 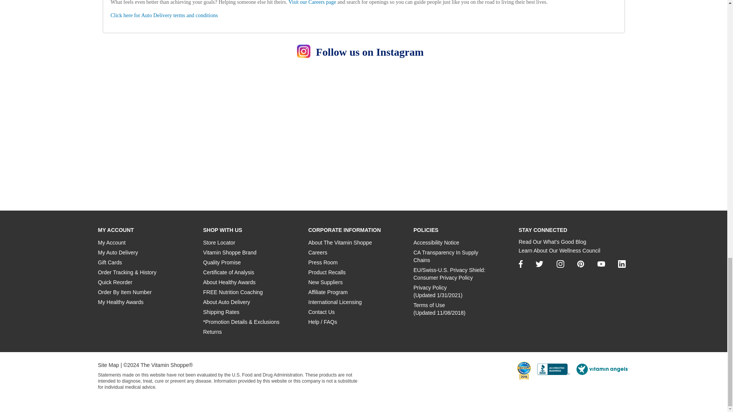 What do you see at coordinates (602, 369) in the screenshot?
I see `vitamin angels` at bounding box center [602, 369].